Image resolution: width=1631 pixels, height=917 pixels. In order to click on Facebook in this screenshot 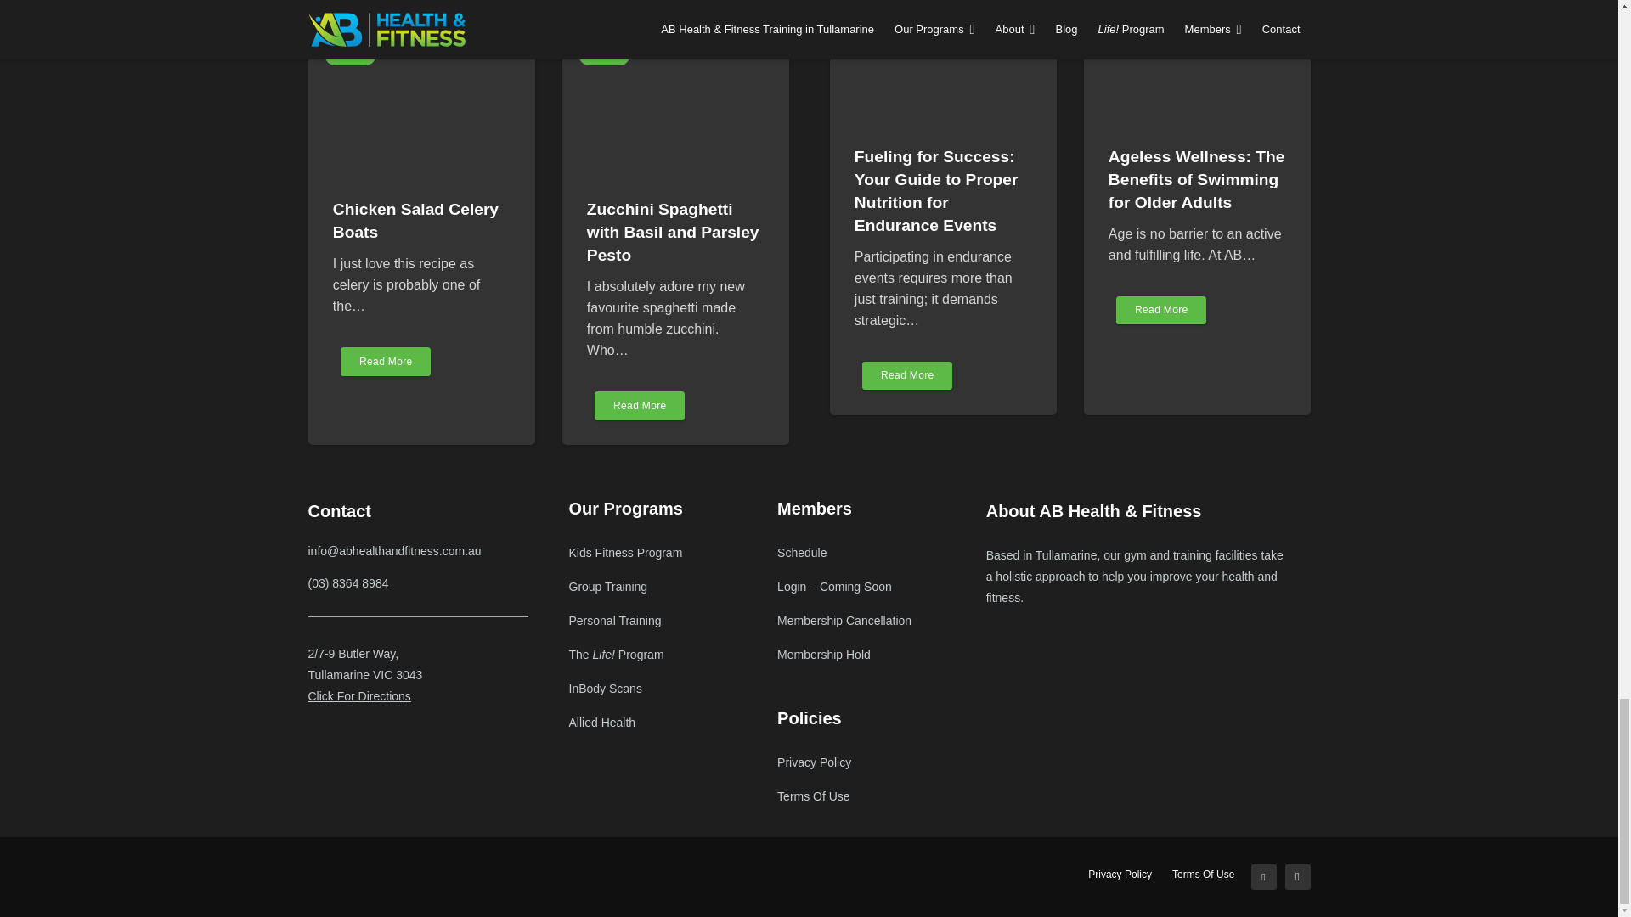, I will do `click(1262, 876)`.